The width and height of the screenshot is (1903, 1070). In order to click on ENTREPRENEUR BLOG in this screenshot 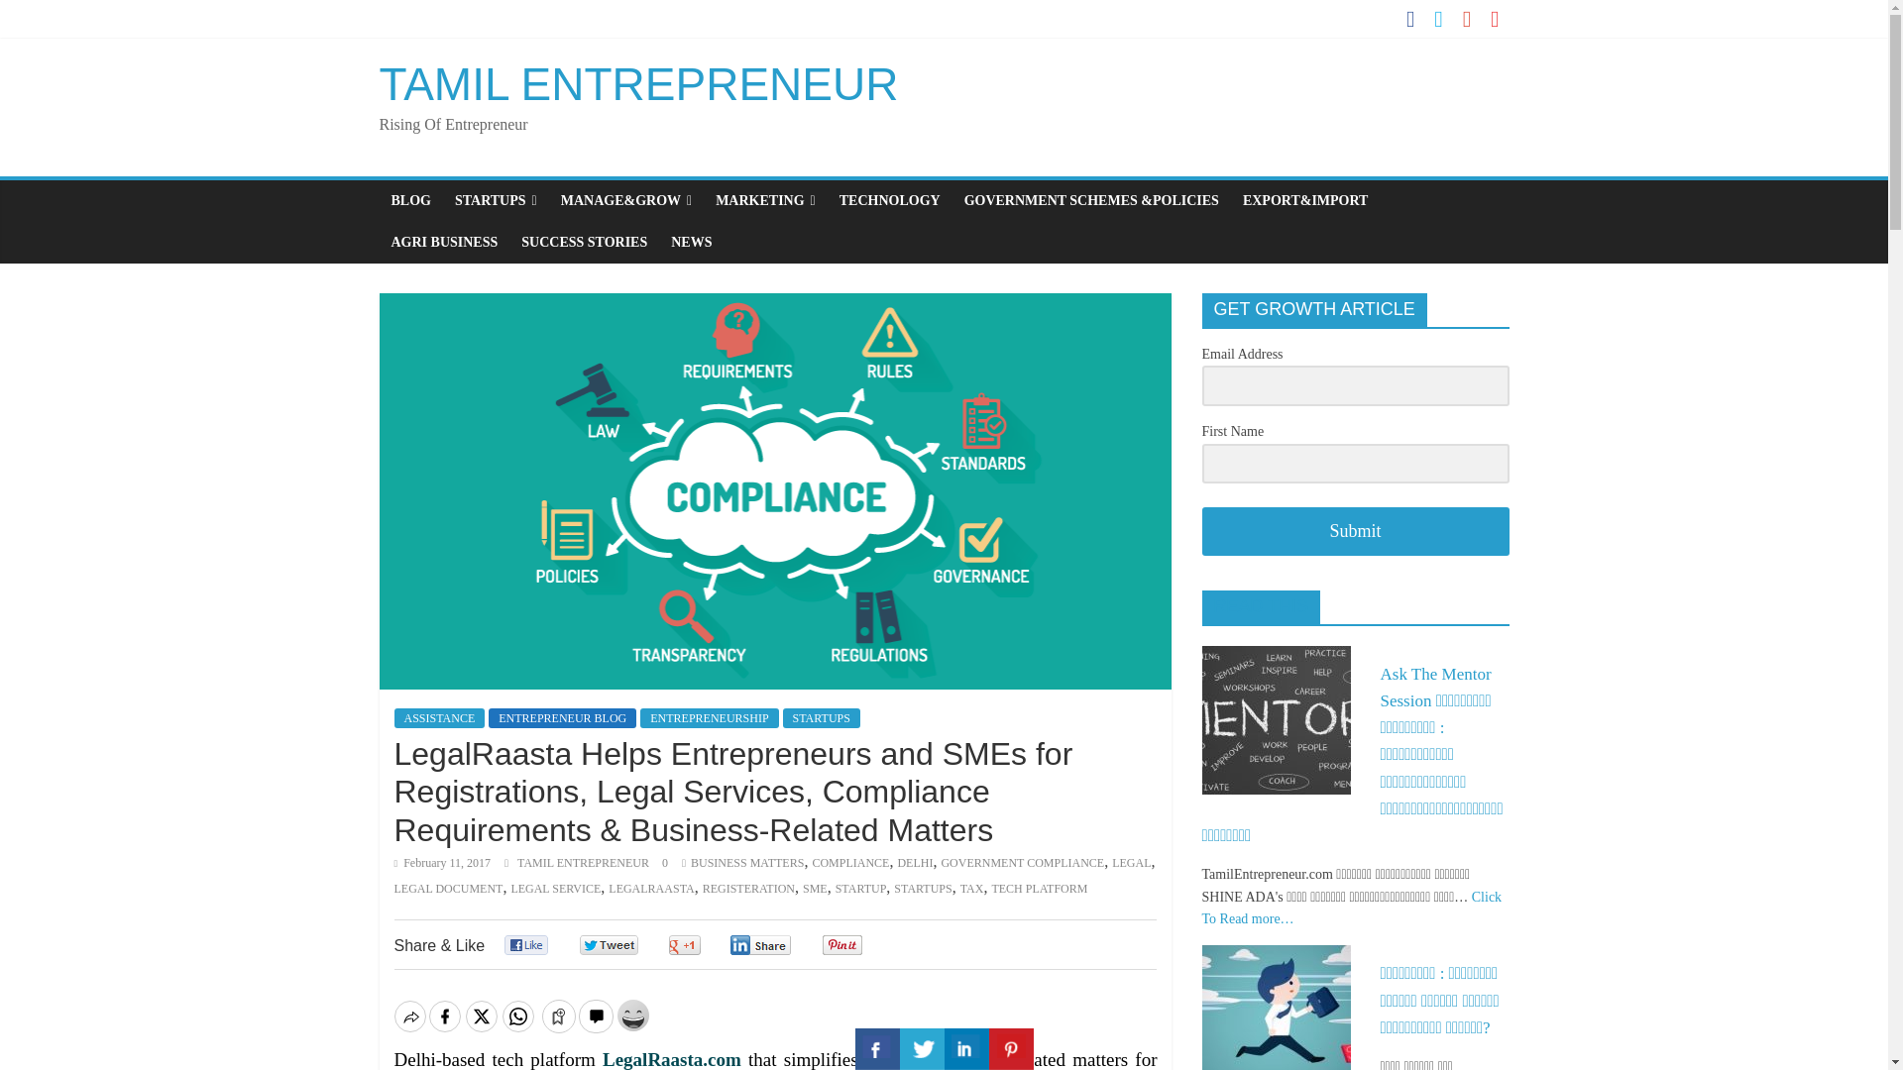, I will do `click(562, 717)`.